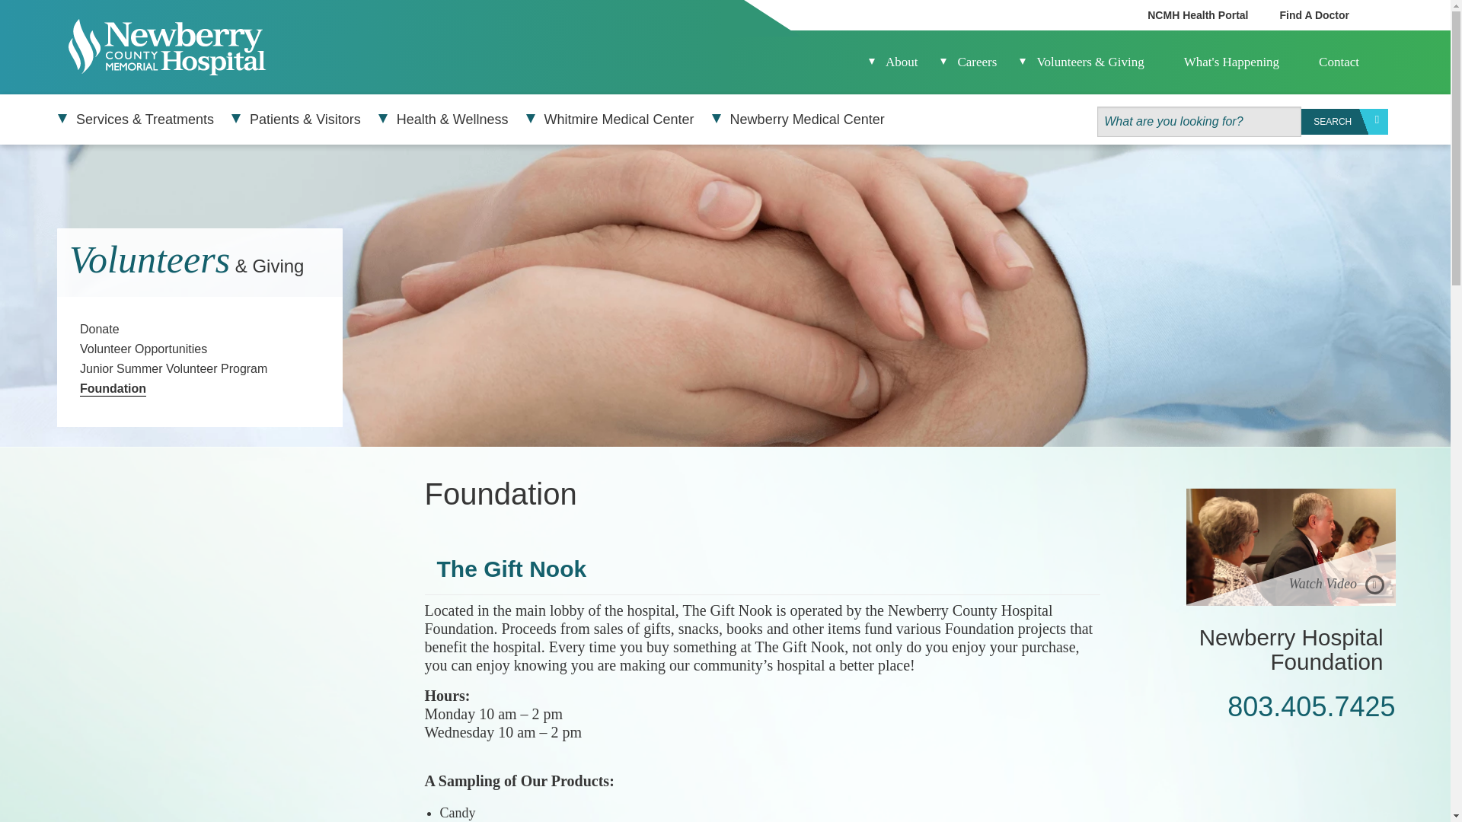  Describe the element at coordinates (1232, 62) in the screenshot. I see `What's Happening` at that location.